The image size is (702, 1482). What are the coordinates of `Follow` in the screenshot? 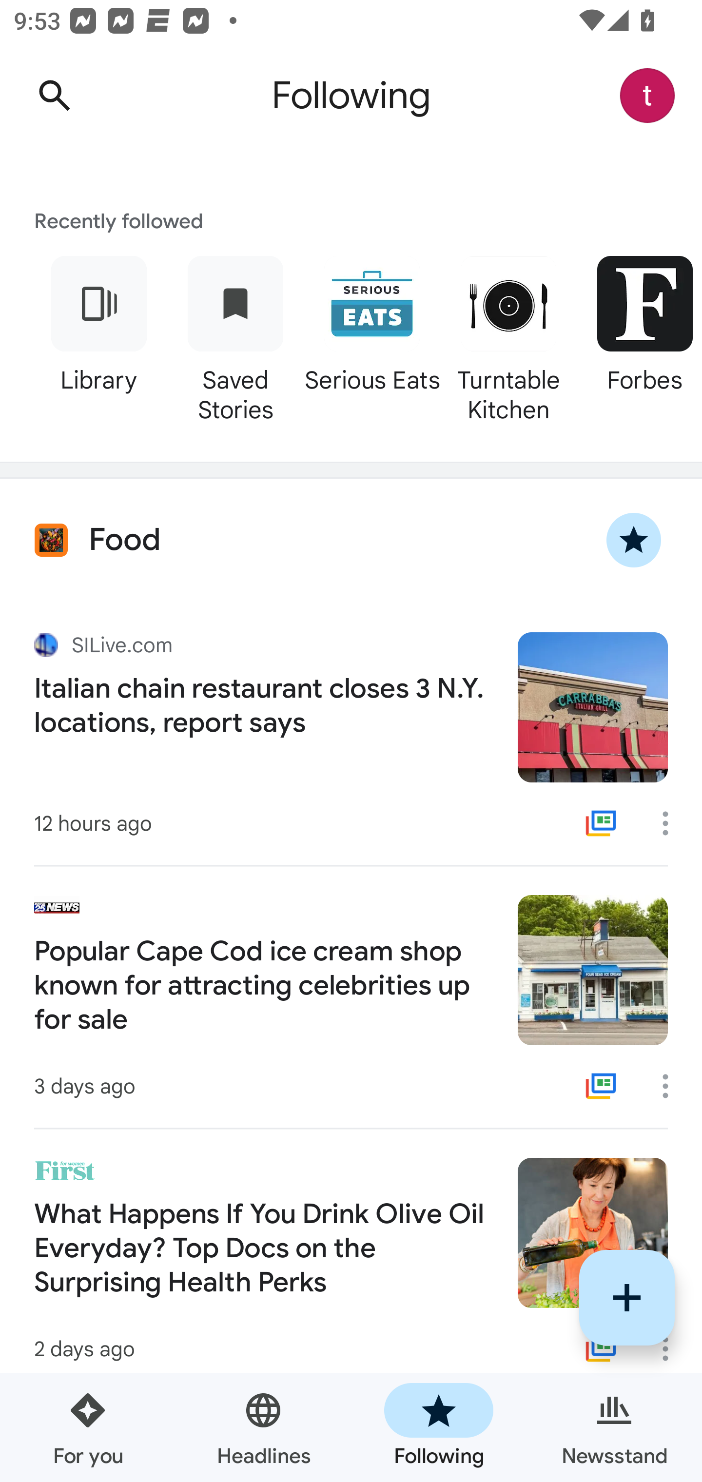 It's located at (627, 1297).